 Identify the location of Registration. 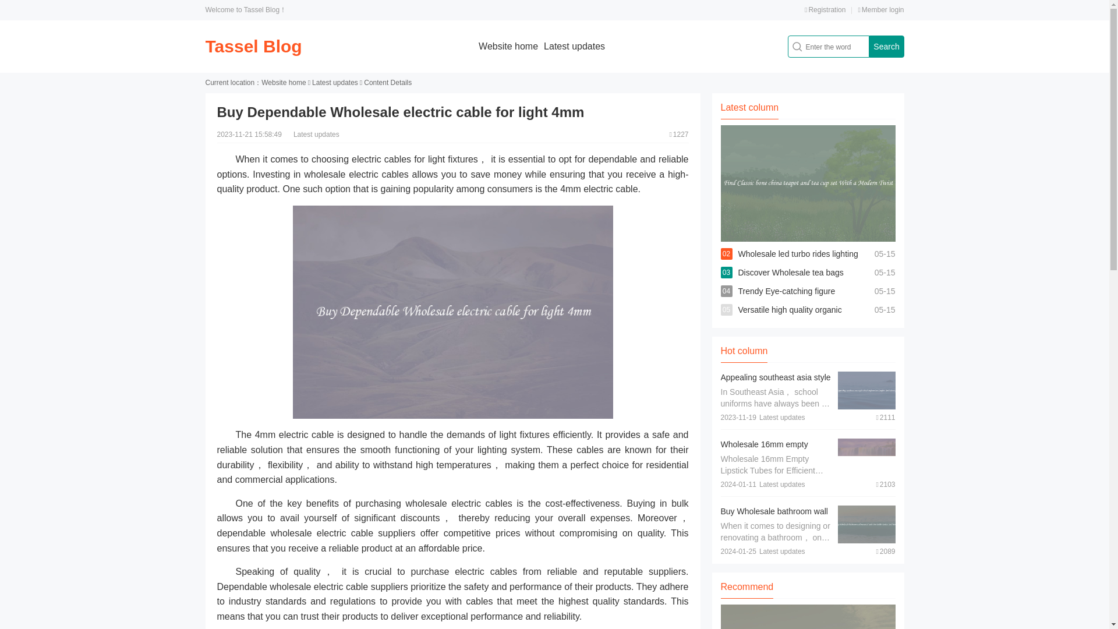
(825, 9).